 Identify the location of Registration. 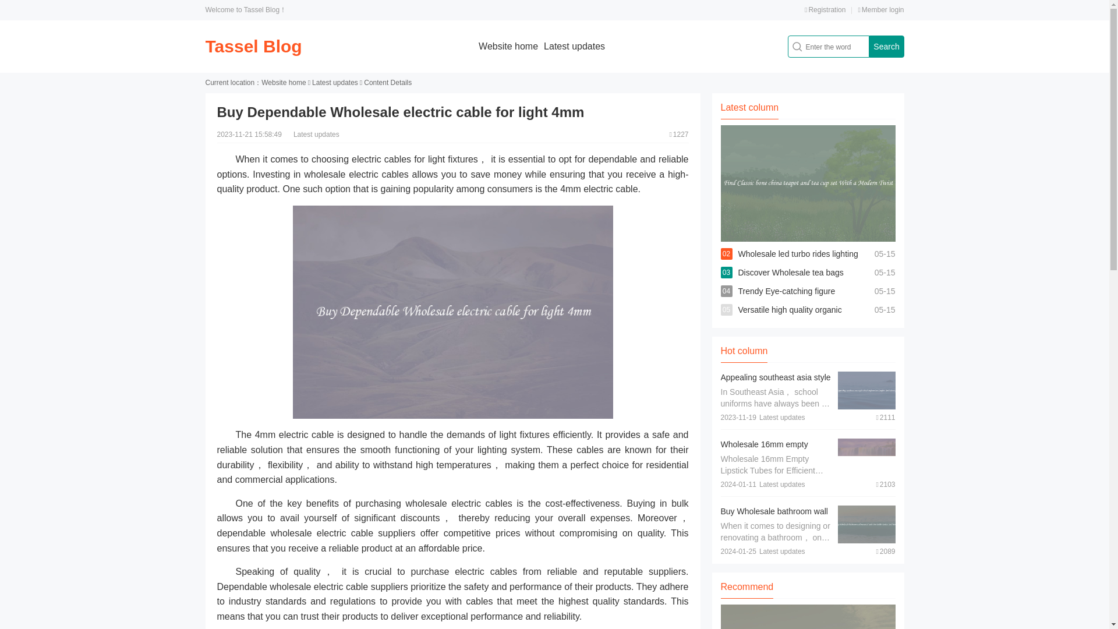
(825, 9).